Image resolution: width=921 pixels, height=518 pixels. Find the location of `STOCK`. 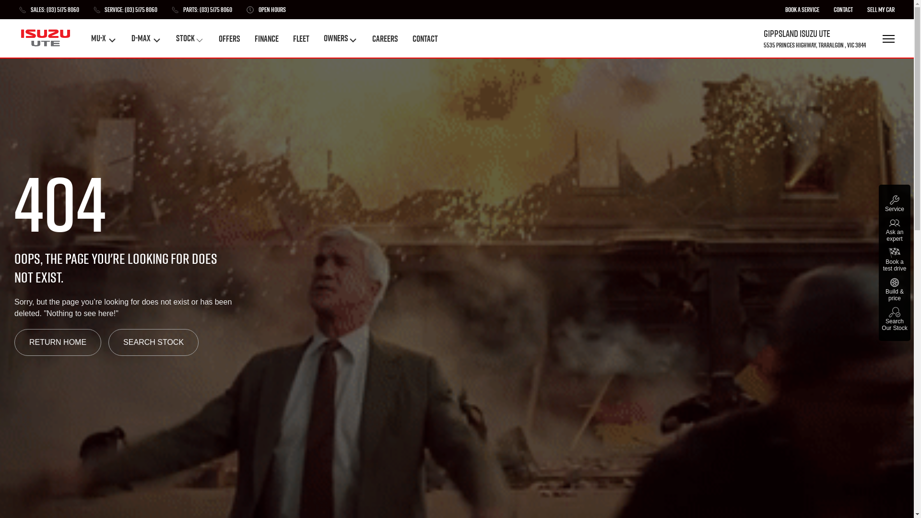

STOCK is located at coordinates (190, 38).